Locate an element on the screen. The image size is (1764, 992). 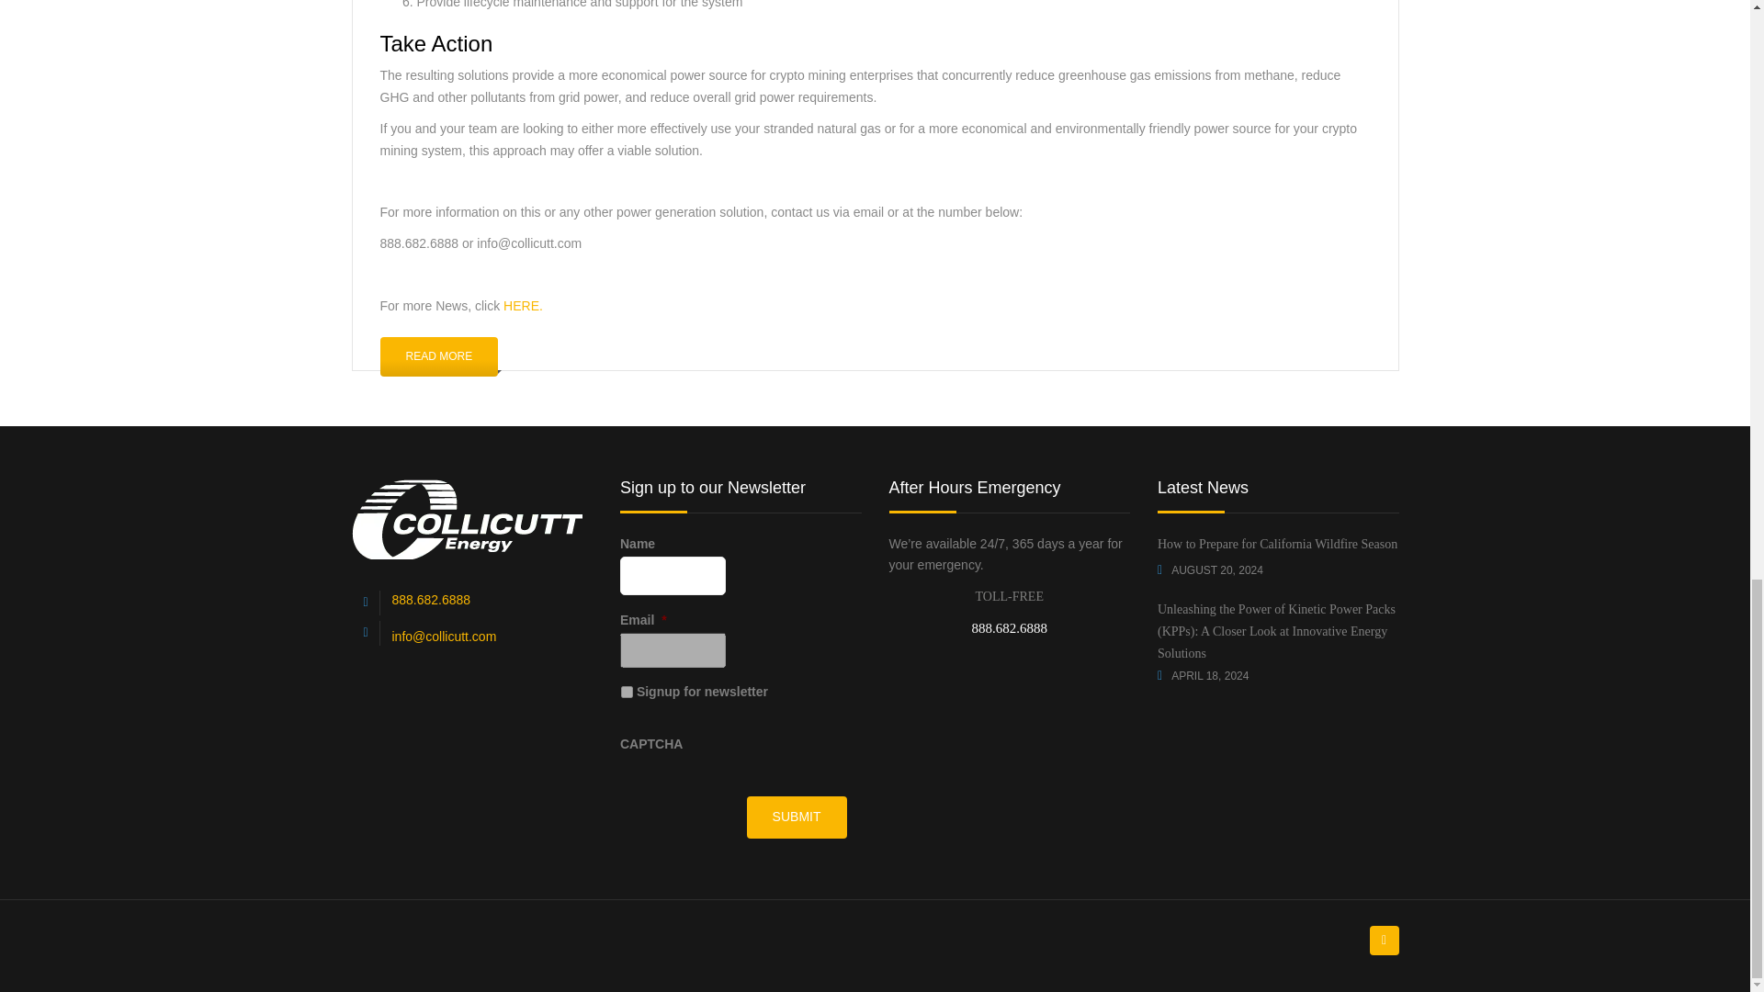
How to Prepare for California Wildfire Season is located at coordinates (1277, 547).